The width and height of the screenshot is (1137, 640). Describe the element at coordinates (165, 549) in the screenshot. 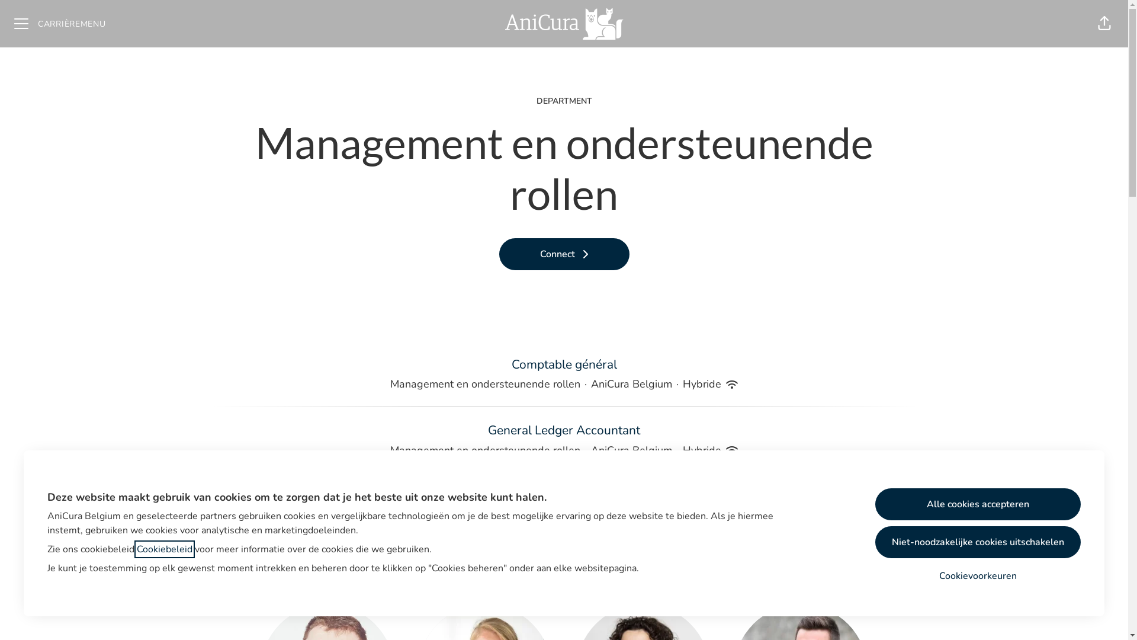

I see `Cookiebeleid` at that location.